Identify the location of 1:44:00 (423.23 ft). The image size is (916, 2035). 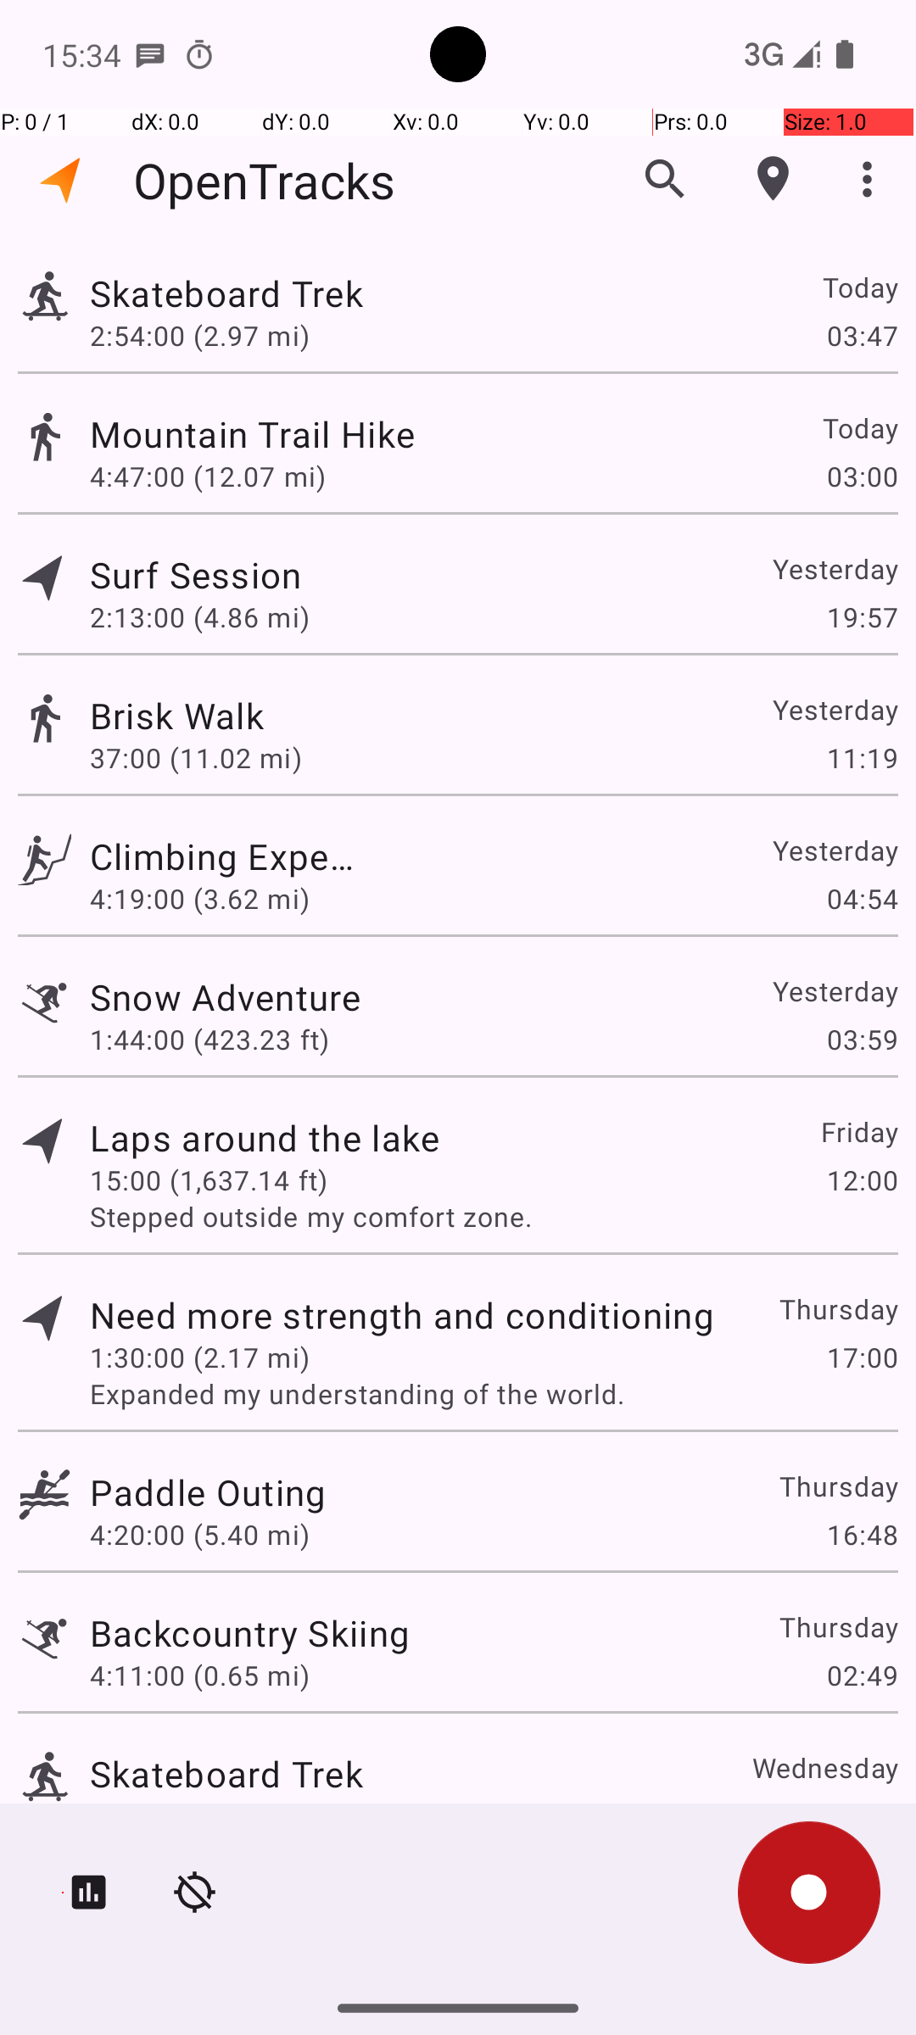
(209, 1040).